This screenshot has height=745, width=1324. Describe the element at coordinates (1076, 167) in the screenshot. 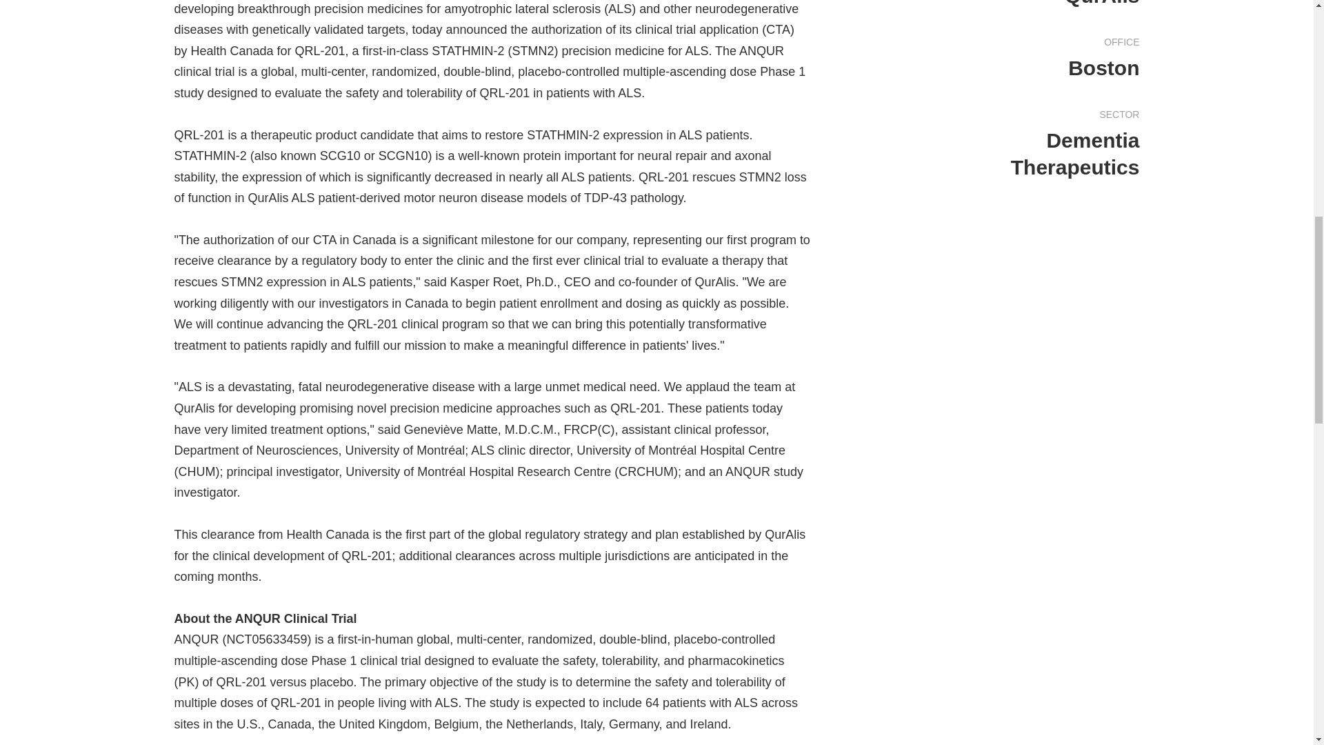

I see `Therapeutics` at that location.